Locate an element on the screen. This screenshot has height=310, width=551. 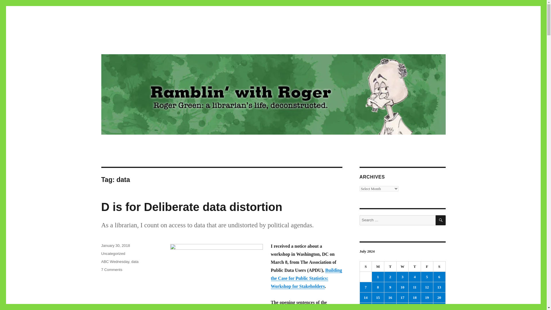
Tuesday is located at coordinates (390, 267).